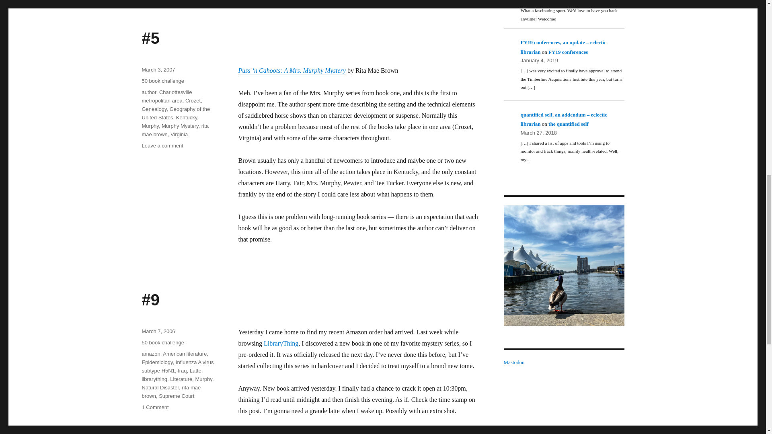 Image resolution: width=772 pixels, height=434 pixels. I want to click on Anna Creech, so click(563, 265).